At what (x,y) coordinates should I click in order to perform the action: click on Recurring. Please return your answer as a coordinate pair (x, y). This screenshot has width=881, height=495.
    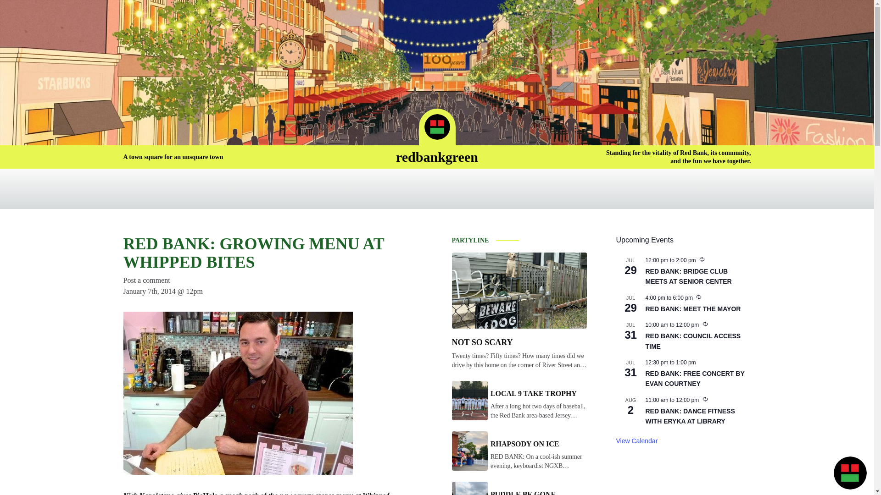
    Looking at the image, I should click on (705, 324).